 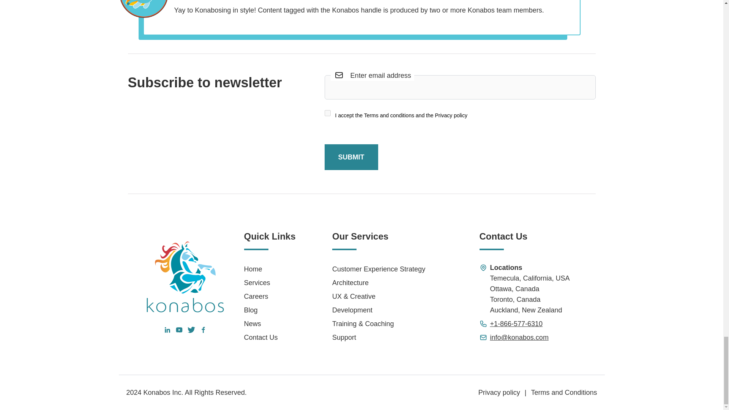 What do you see at coordinates (273, 283) in the screenshot?
I see `Services` at bounding box center [273, 283].